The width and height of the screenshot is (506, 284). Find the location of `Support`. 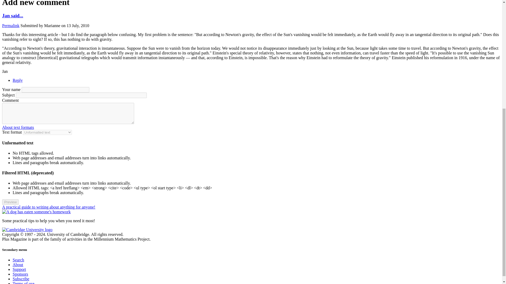

Support is located at coordinates (20, 269).